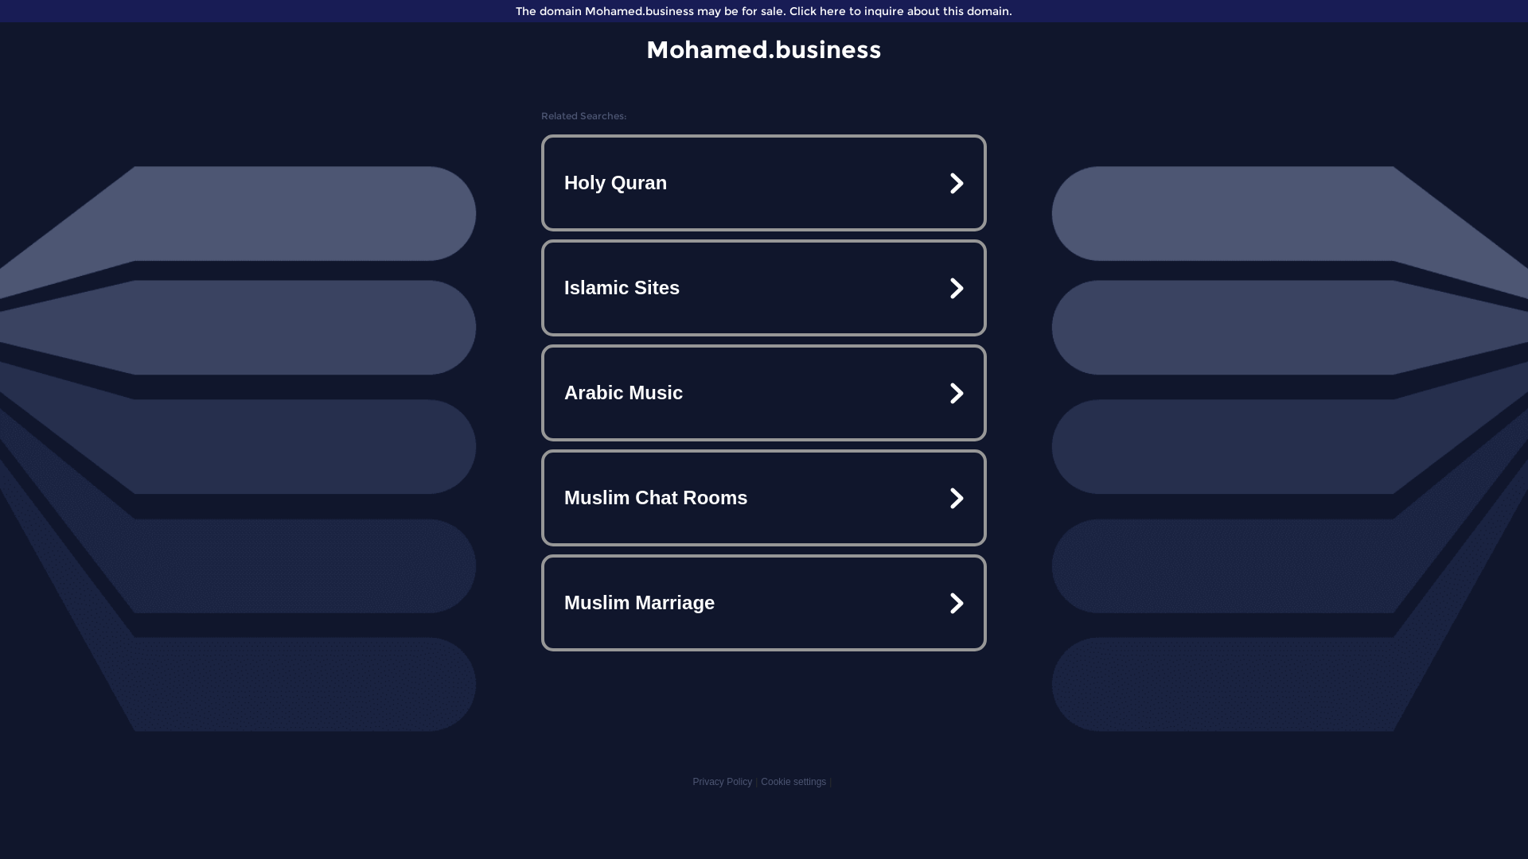 The width and height of the screenshot is (1528, 859). Describe the element at coordinates (764, 603) in the screenshot. I see `Muslim Marriage` at that location.